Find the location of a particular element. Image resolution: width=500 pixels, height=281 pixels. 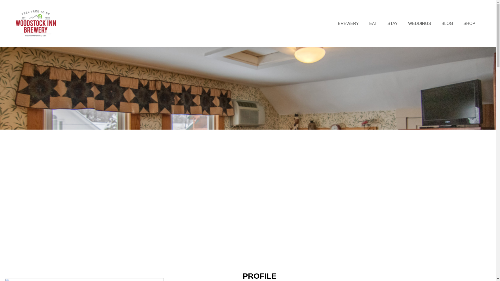

SHOP is located at coordinates (469, 23).